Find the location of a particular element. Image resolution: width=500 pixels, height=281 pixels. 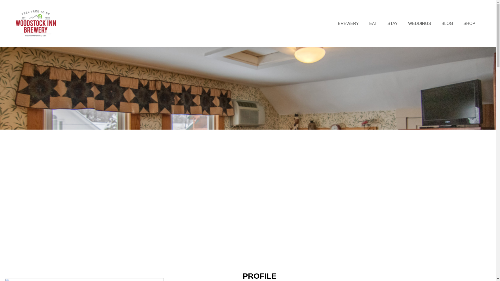

SHOP is located at coordinates (469, 23).